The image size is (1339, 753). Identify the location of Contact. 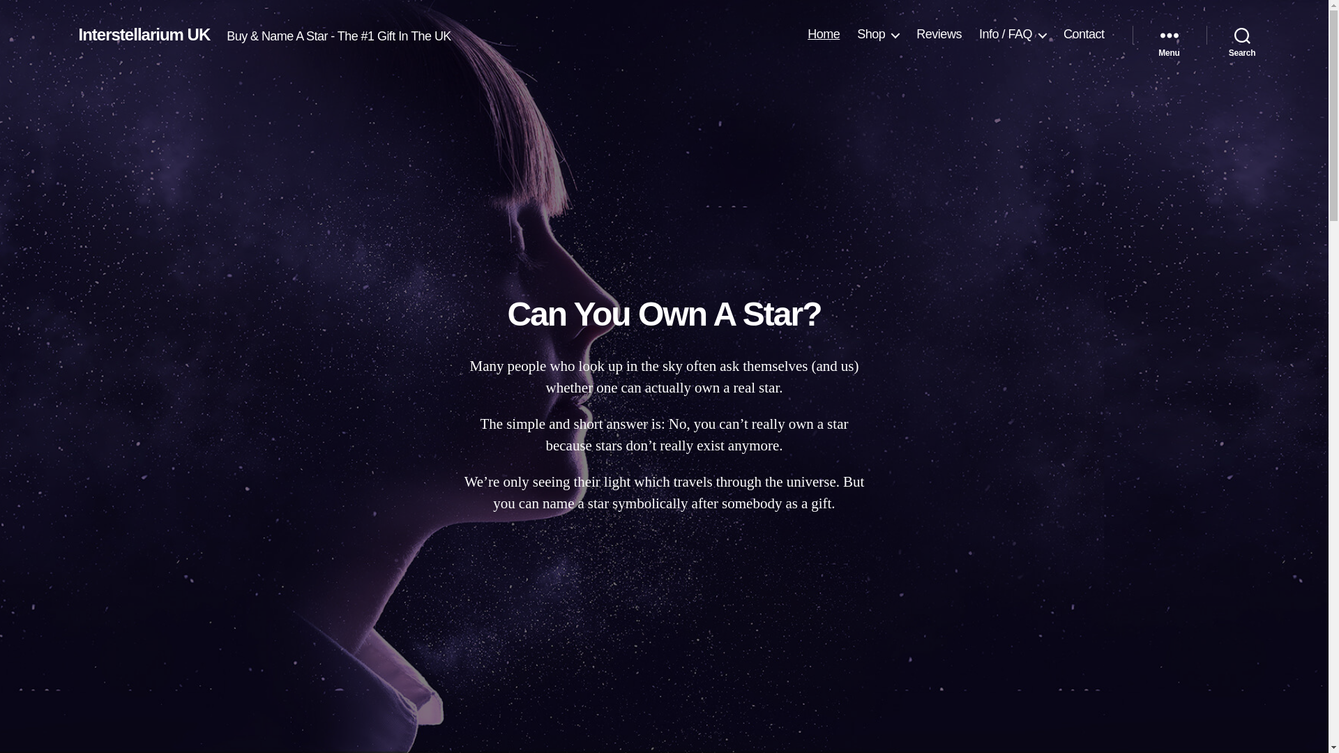
(1084, 34).